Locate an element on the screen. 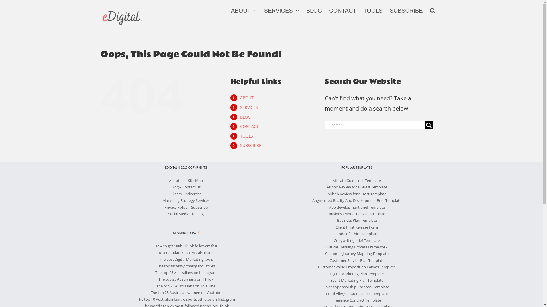 Image resolution: width=547 pixels, height=307 pixels. Food Allergen Guide Sheet Template is located at coordinates (357, 294).